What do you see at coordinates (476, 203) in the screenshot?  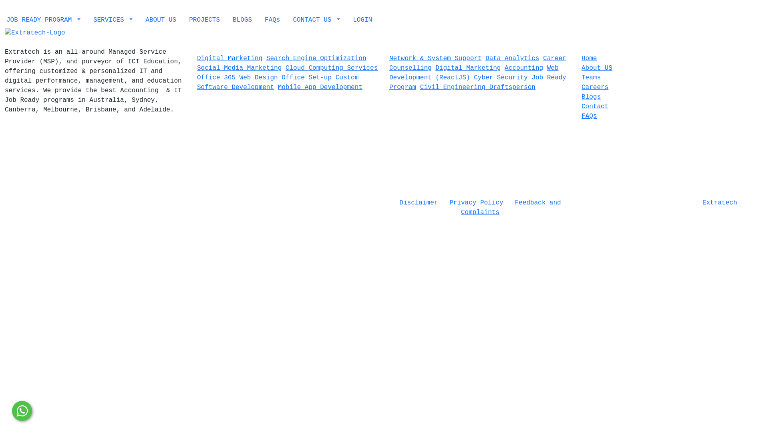 I see `Privacy Policy` at bounding box center [476, 203].